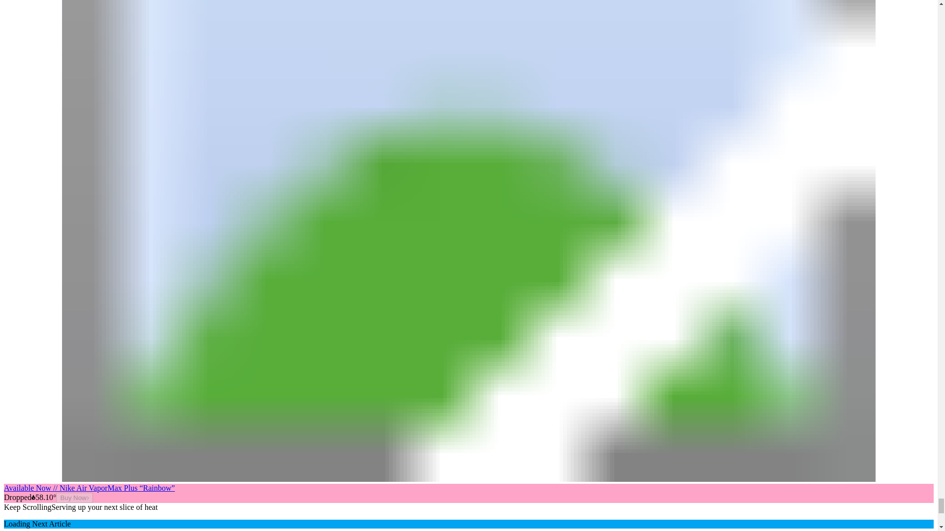 The image size is (945, 531). Describe the element at coordinates (74, 498) in the screenshot. I see `Buy Now` at that location.